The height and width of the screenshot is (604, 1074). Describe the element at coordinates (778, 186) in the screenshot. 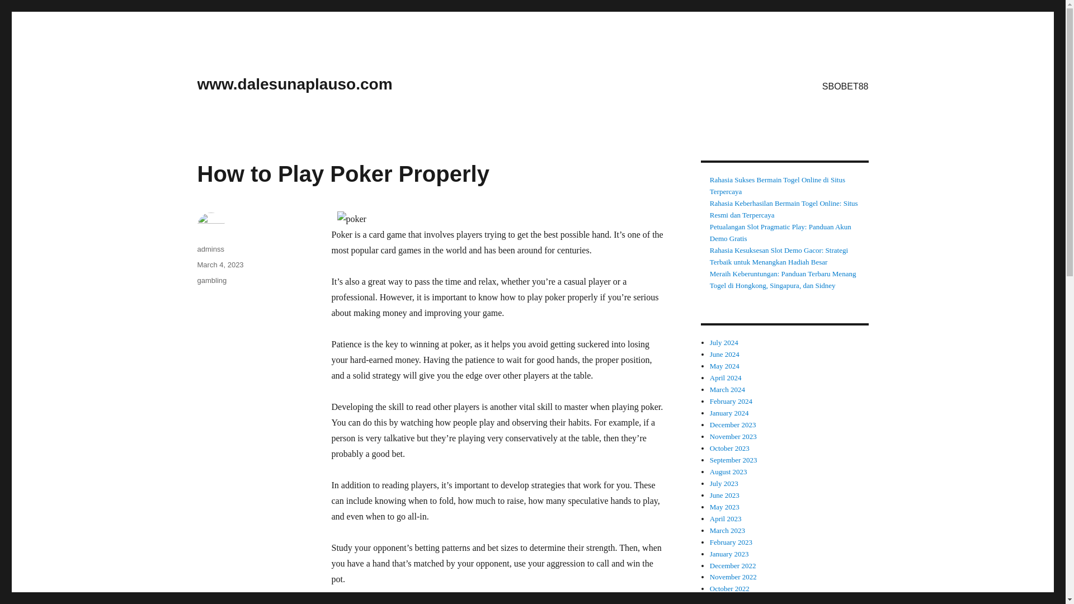

I see `Rahasia Sukses Bermain Togel Online di Situs Terpercaya` at that location.